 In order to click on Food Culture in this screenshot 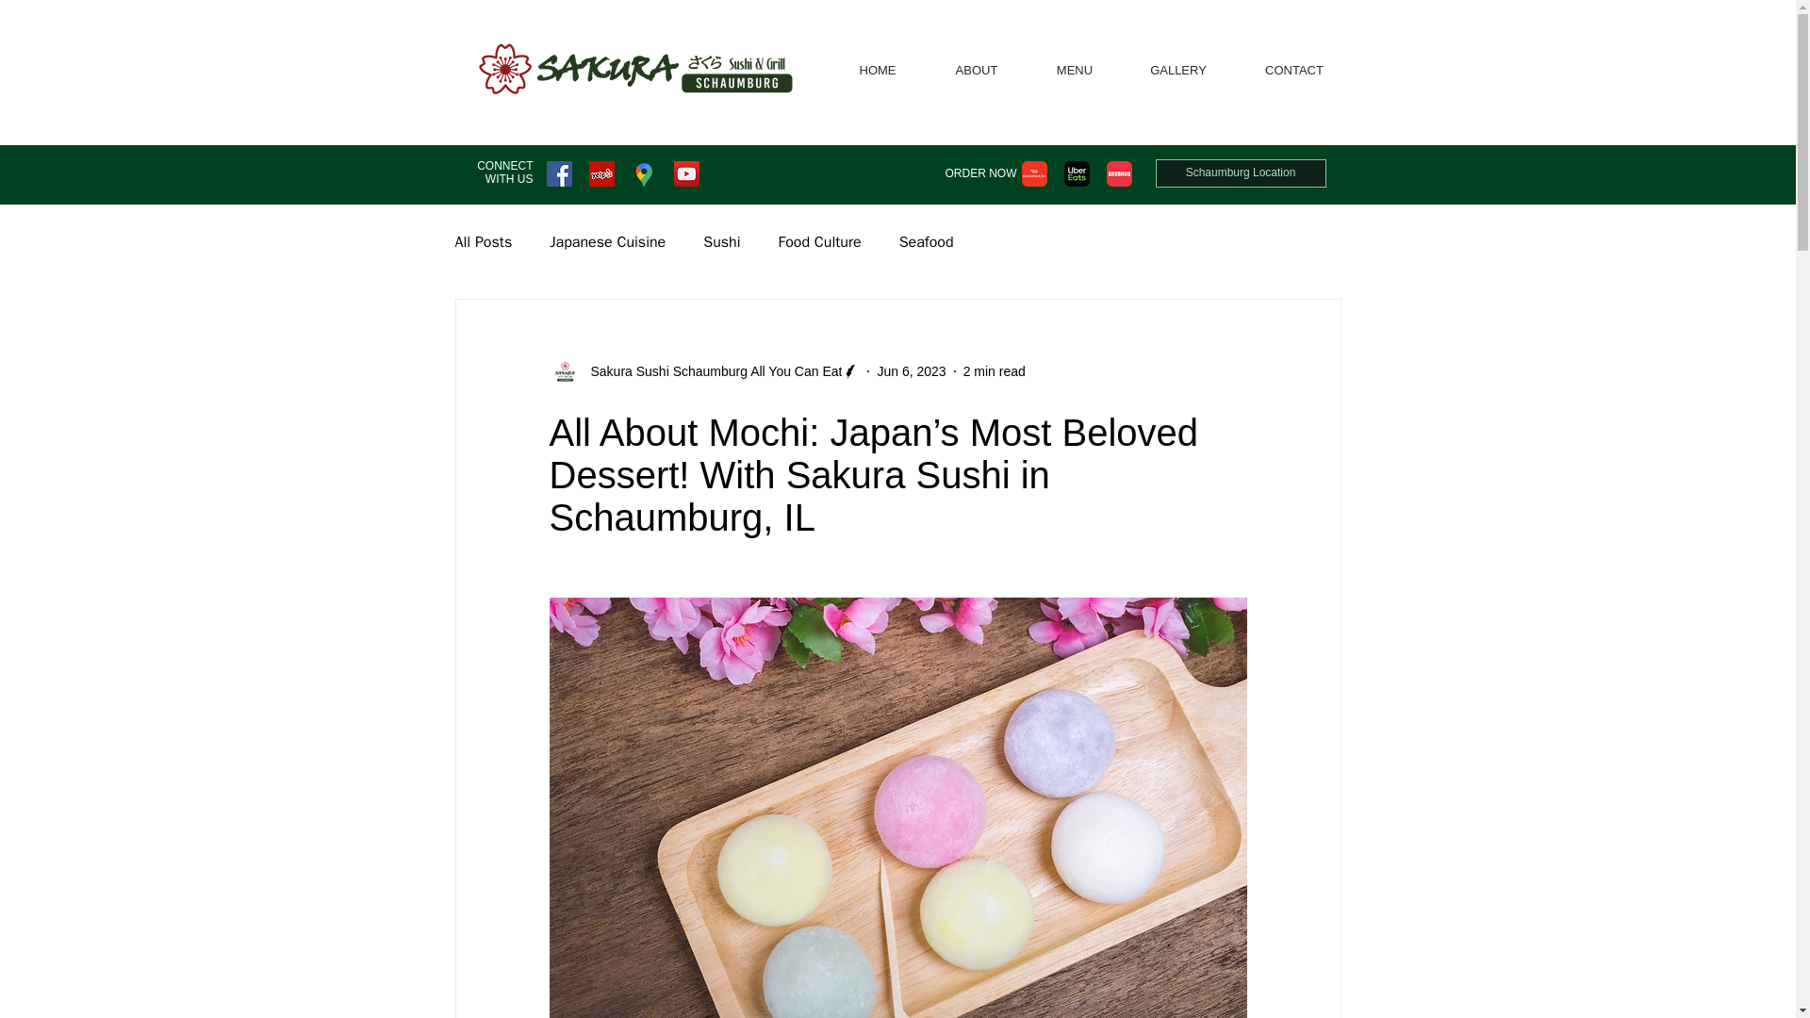, I will do `click(819, 242)`.